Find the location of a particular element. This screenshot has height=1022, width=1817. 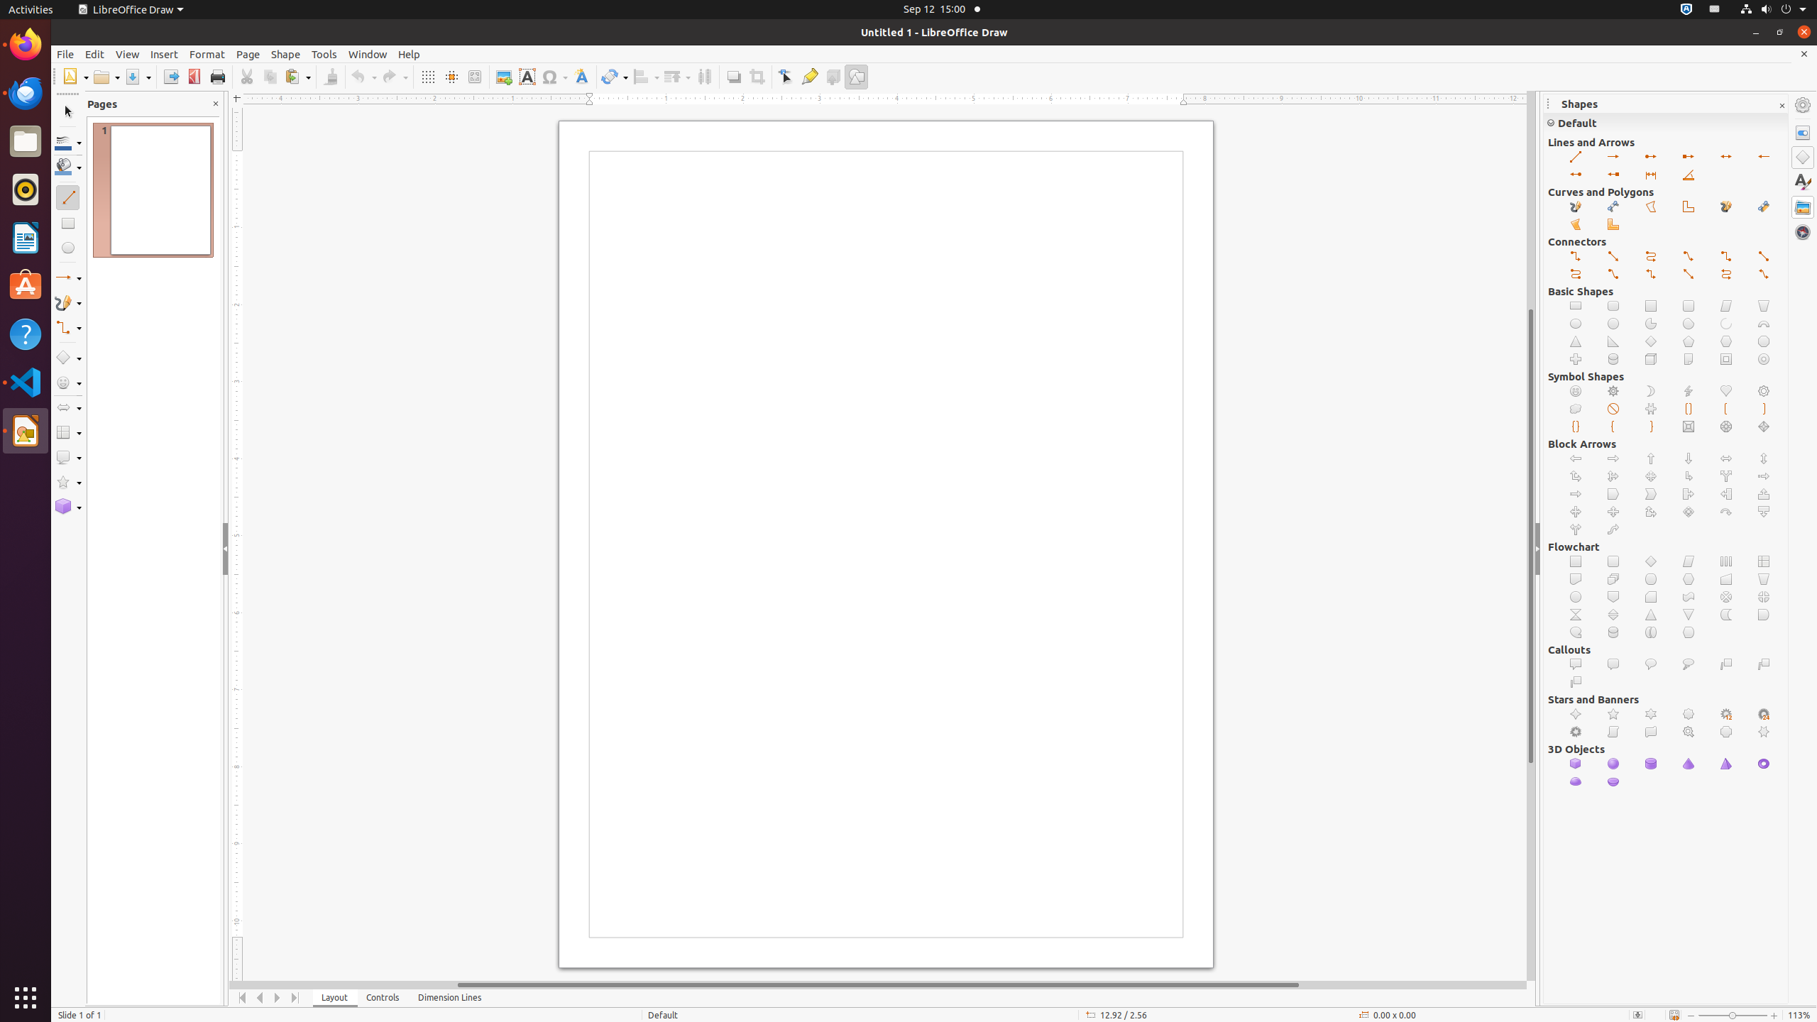

Rectangle, Rounded is located at coordinates (1614, 307).